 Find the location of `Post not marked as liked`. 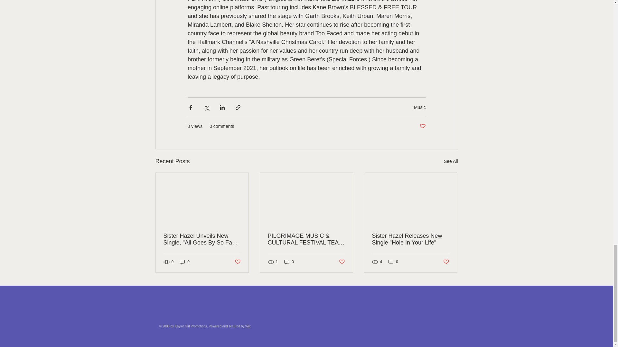

Post not marked as liked is located at coordinates (342, 262).